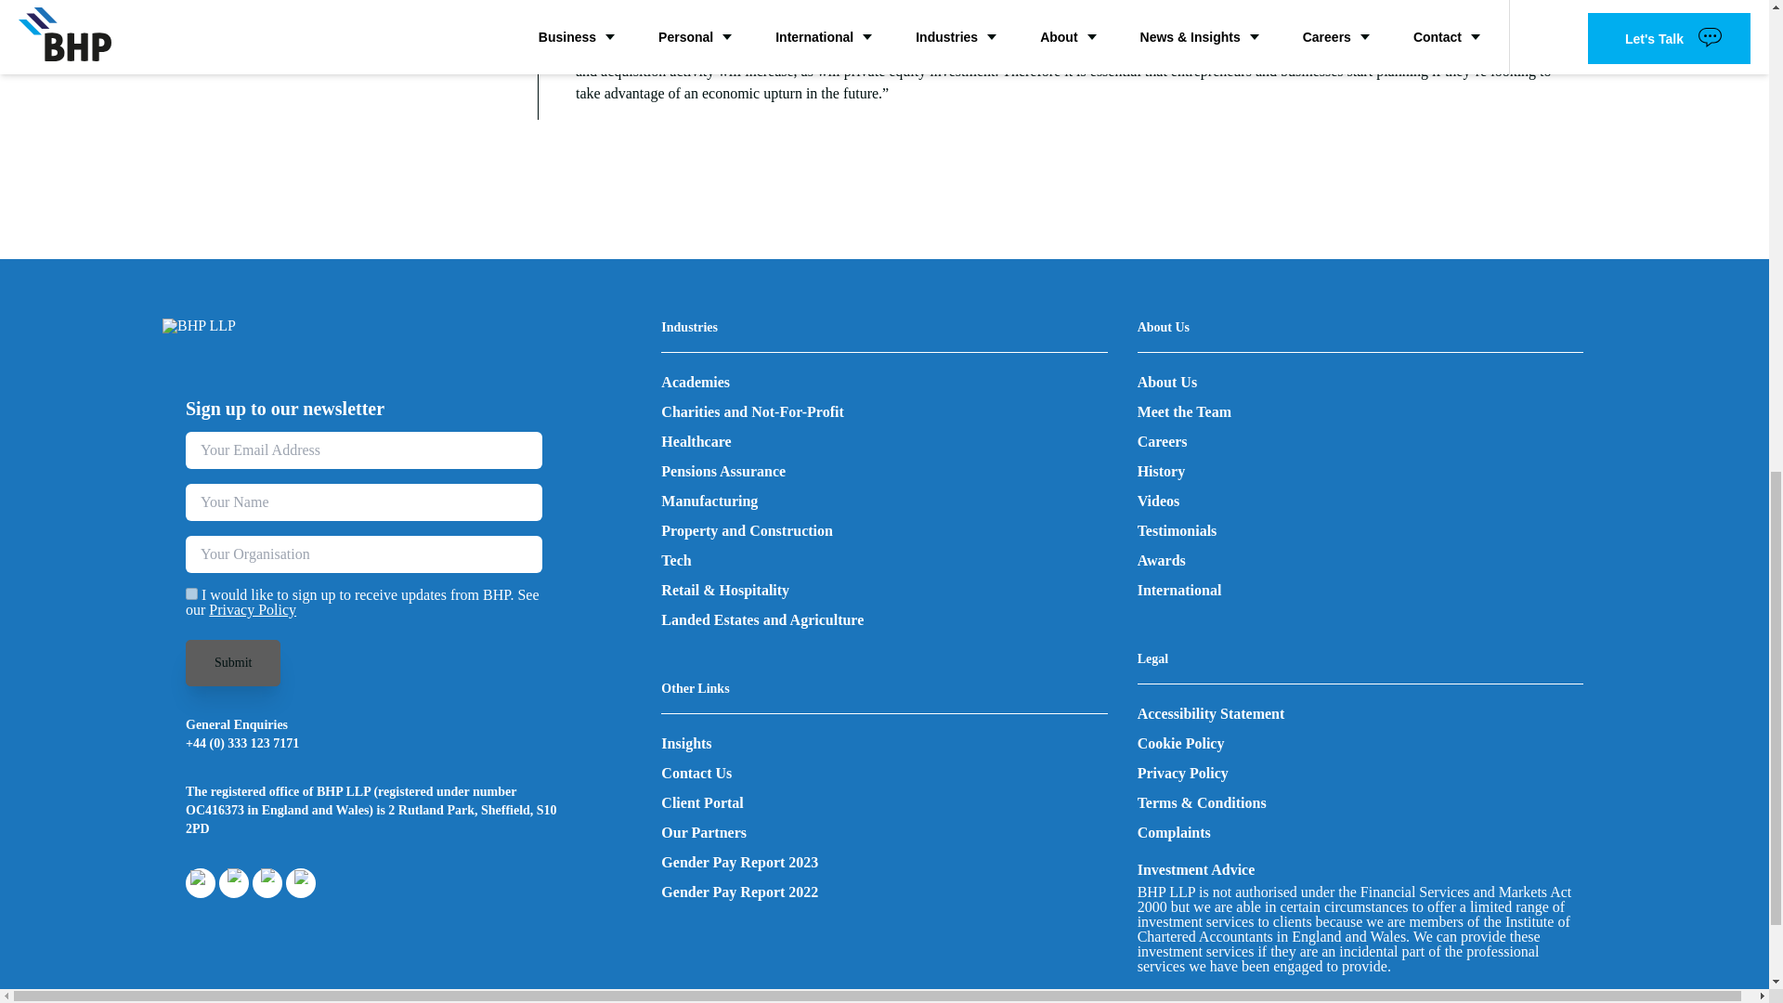  Describe the element at coordinates (232, 663) in the screenshot. I see `Submit` at that location.